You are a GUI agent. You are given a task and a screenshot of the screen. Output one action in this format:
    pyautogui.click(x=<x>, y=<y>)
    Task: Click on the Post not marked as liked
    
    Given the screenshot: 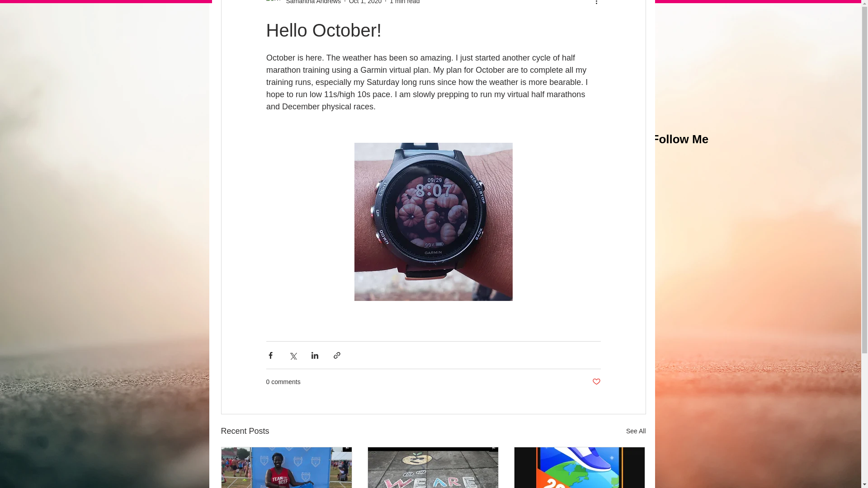 What is the action you would take?
    pyautogui.click(x=596, y=382)
    